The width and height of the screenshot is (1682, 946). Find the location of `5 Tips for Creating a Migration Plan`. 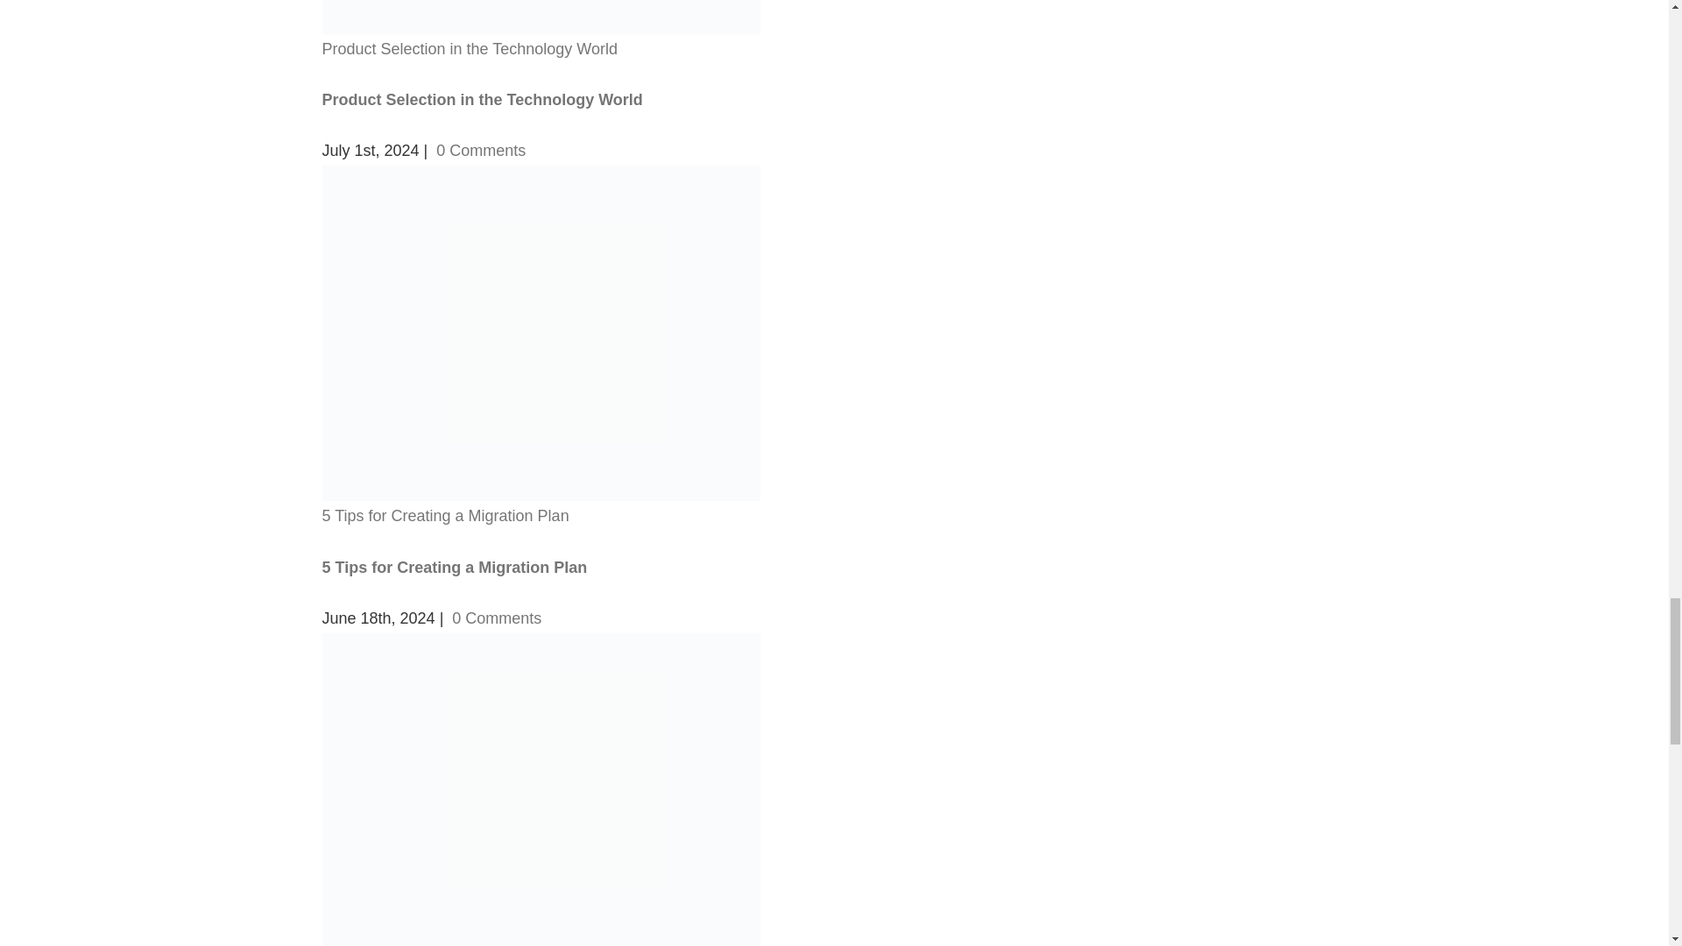

5 Tips for Creating a Migration Plan is located at coordinates (455, 568).